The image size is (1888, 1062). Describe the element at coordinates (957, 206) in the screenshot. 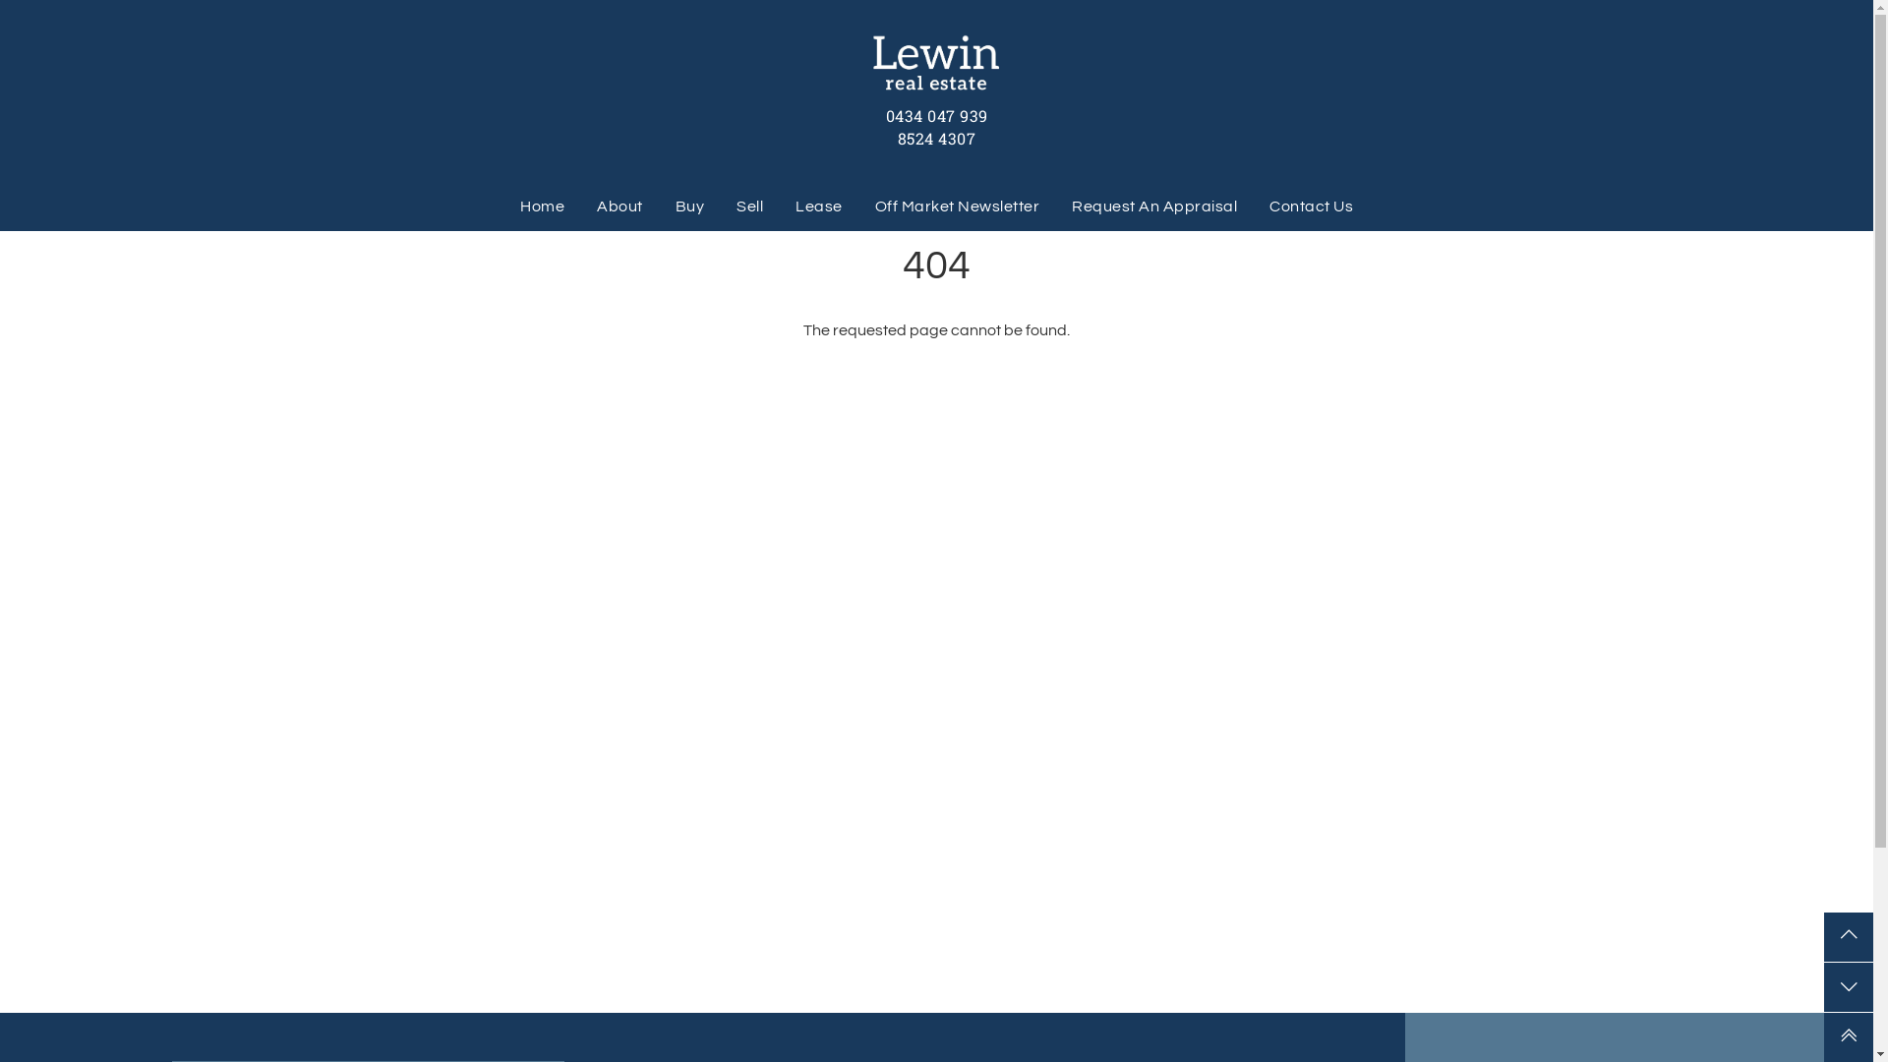

I see `Off Market Newsletter` at that location.